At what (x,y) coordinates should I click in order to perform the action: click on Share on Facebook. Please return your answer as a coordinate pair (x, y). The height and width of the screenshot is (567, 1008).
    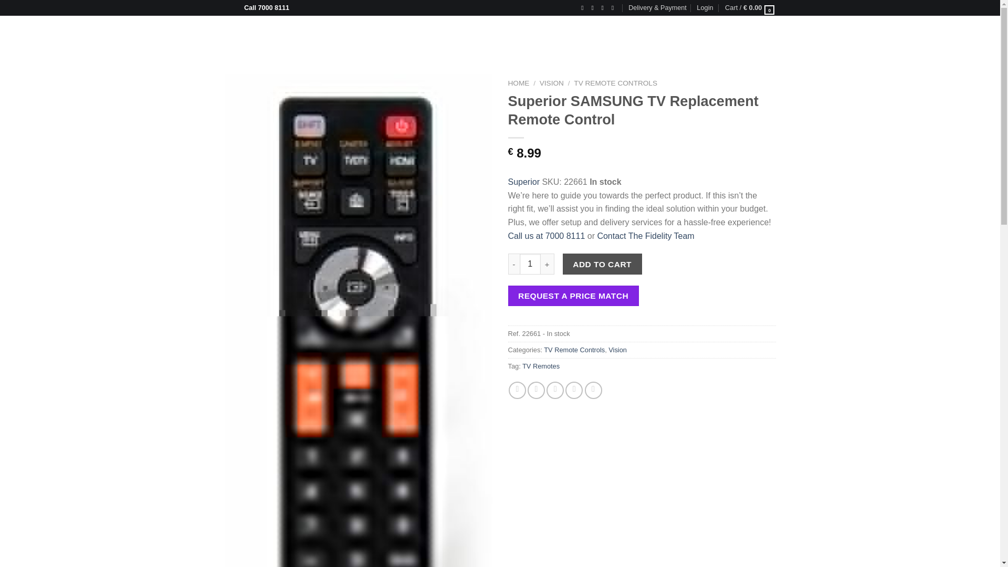
    Looking at the image, I should click on (518, 390).